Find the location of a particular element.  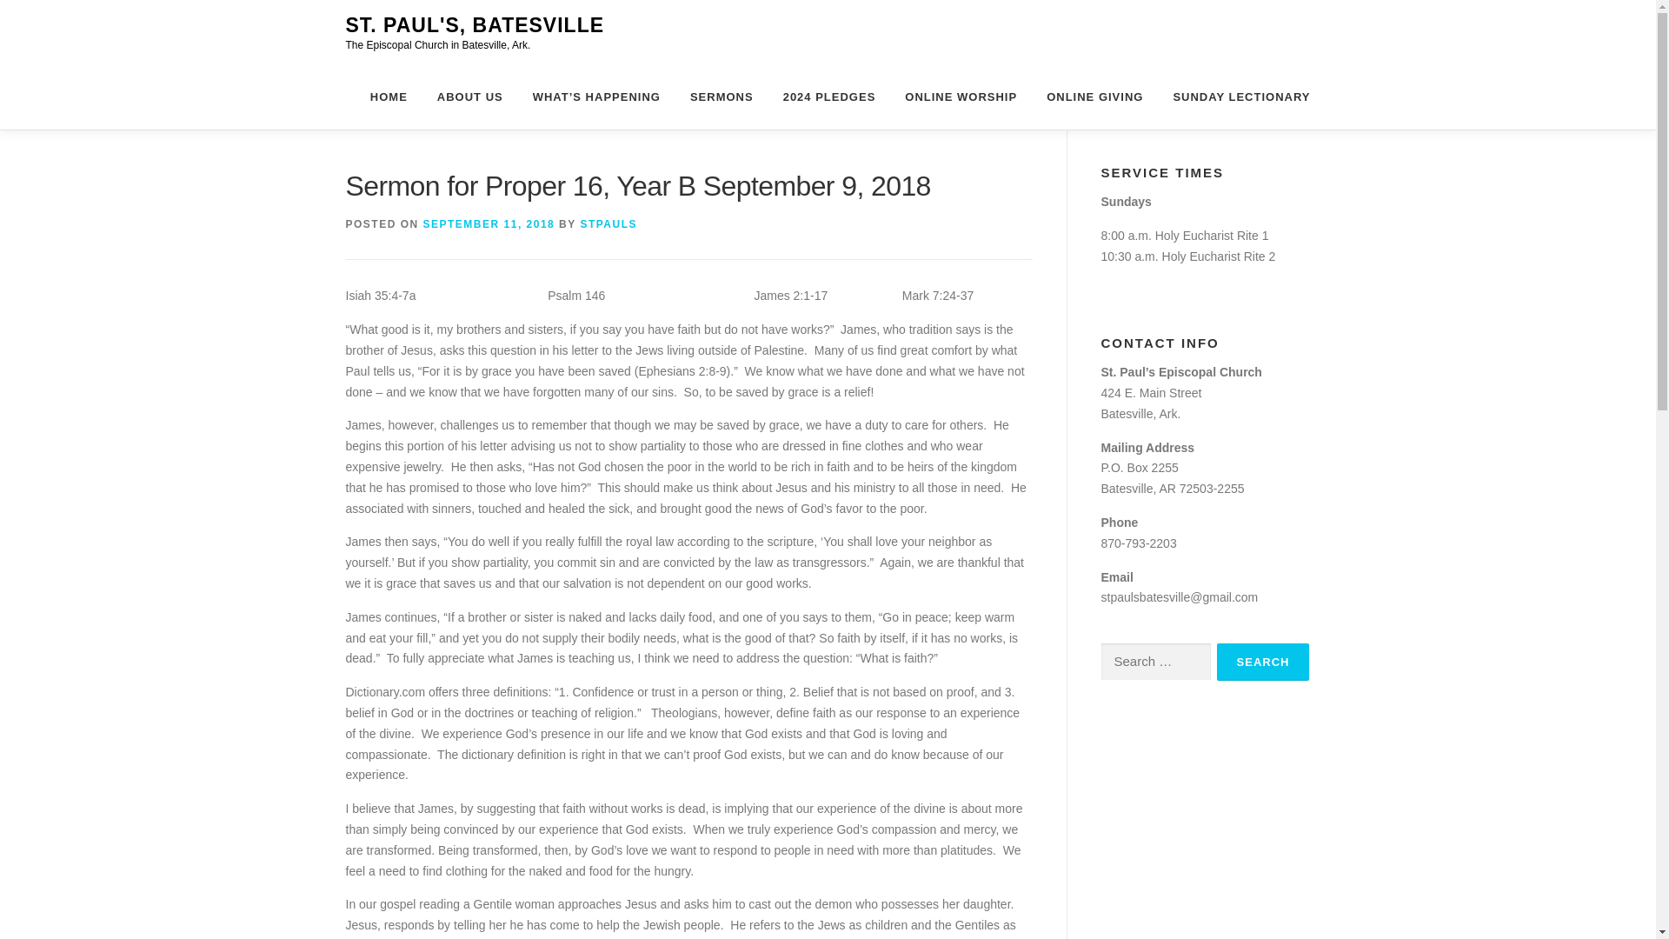

ST. PAUL'S, BATESVILLE is located at coordinates (475, 25).